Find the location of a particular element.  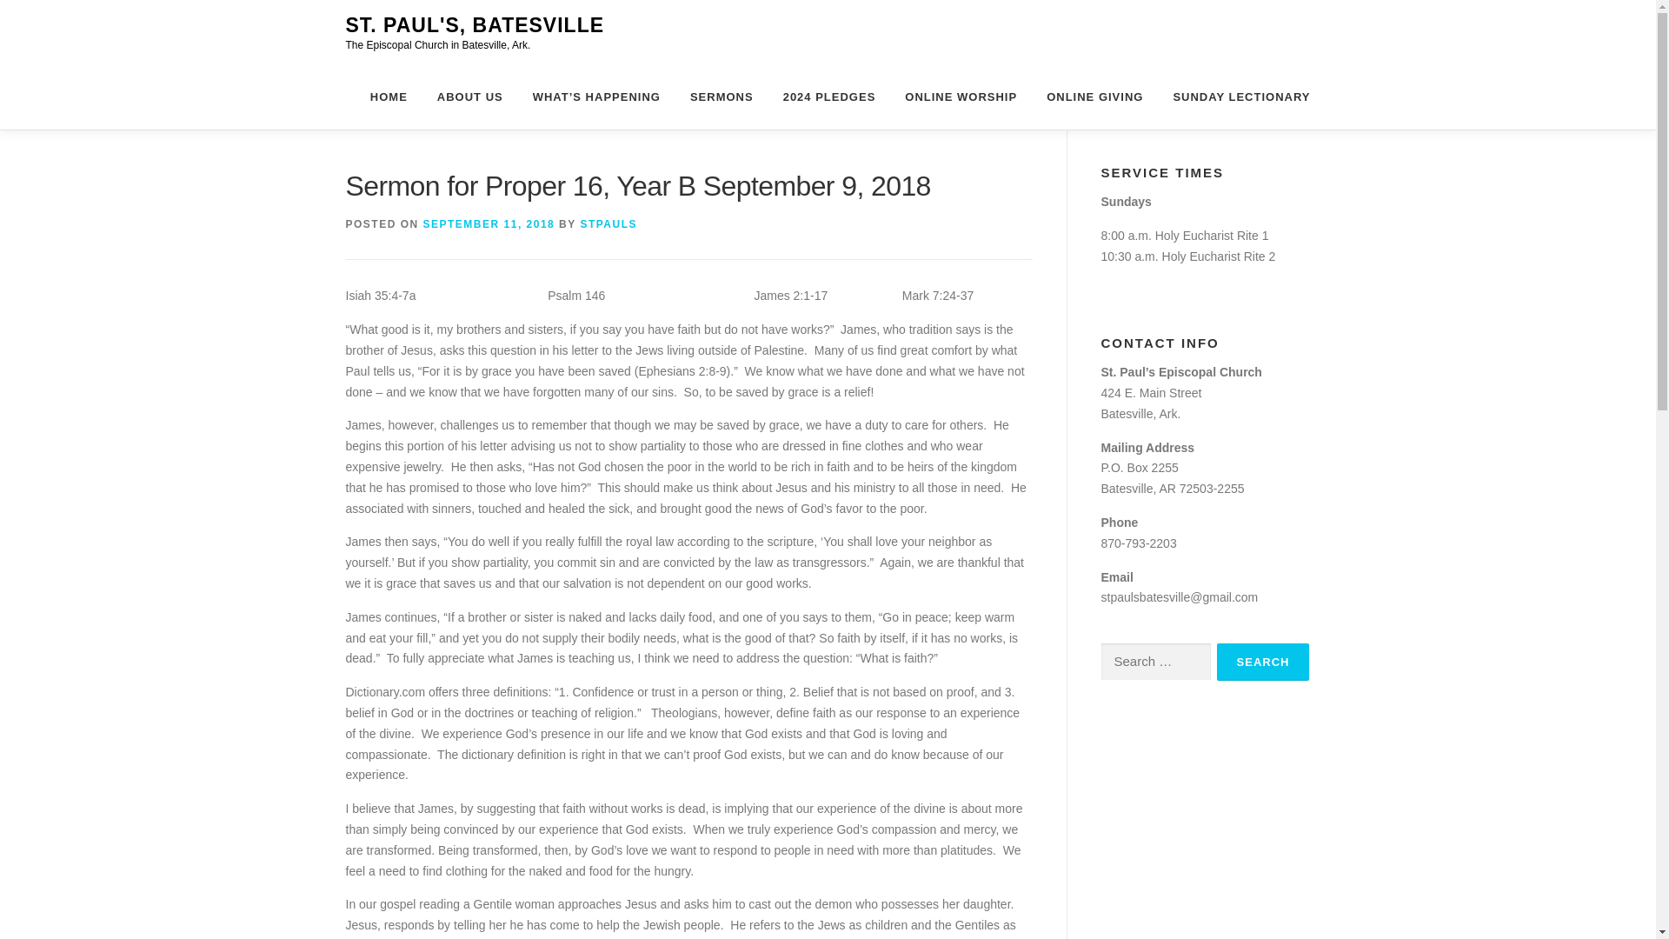

ST. PAUL'S, BATESVILLE is located at coordinates (475, 25).